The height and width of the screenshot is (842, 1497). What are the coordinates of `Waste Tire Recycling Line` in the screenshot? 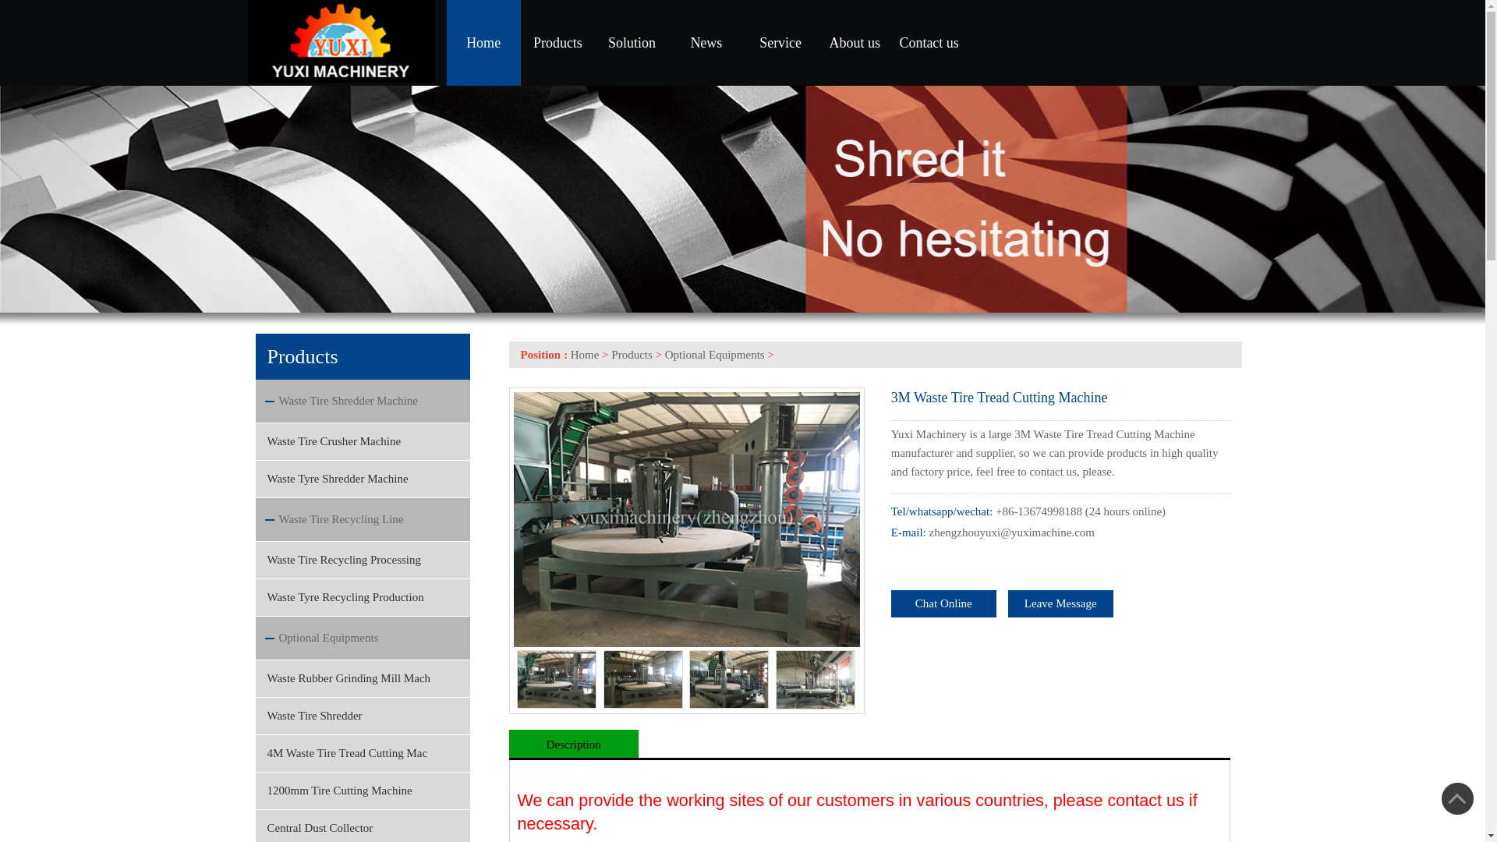 It's located at (342, 518).